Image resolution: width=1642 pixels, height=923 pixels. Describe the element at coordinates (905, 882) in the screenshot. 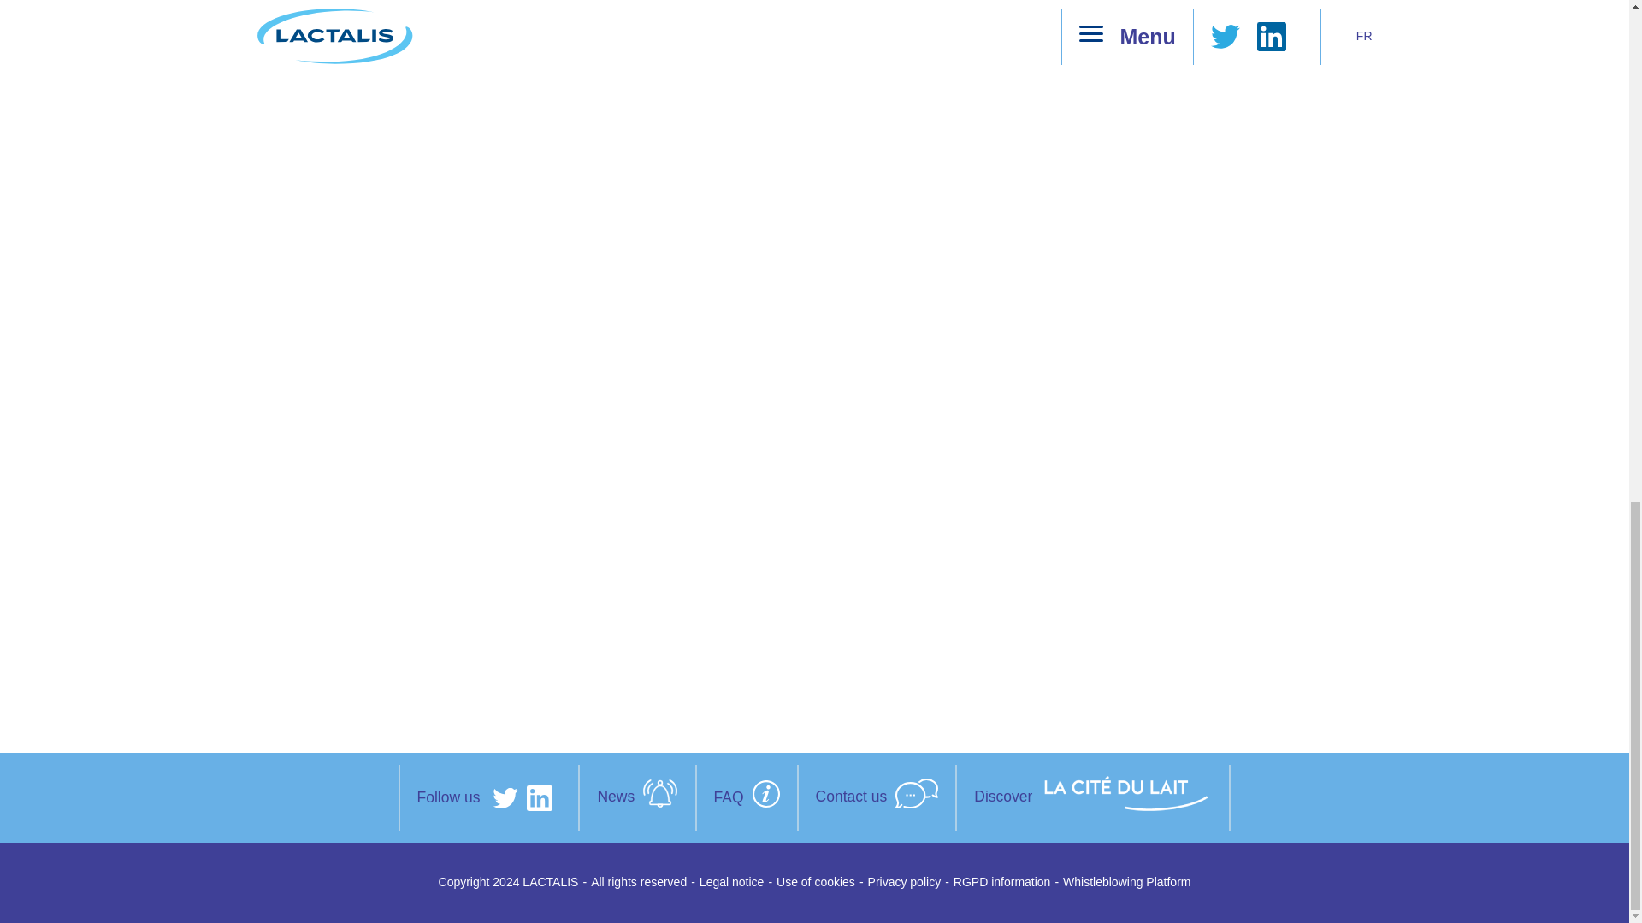

I see `Privacy policy` at that location.